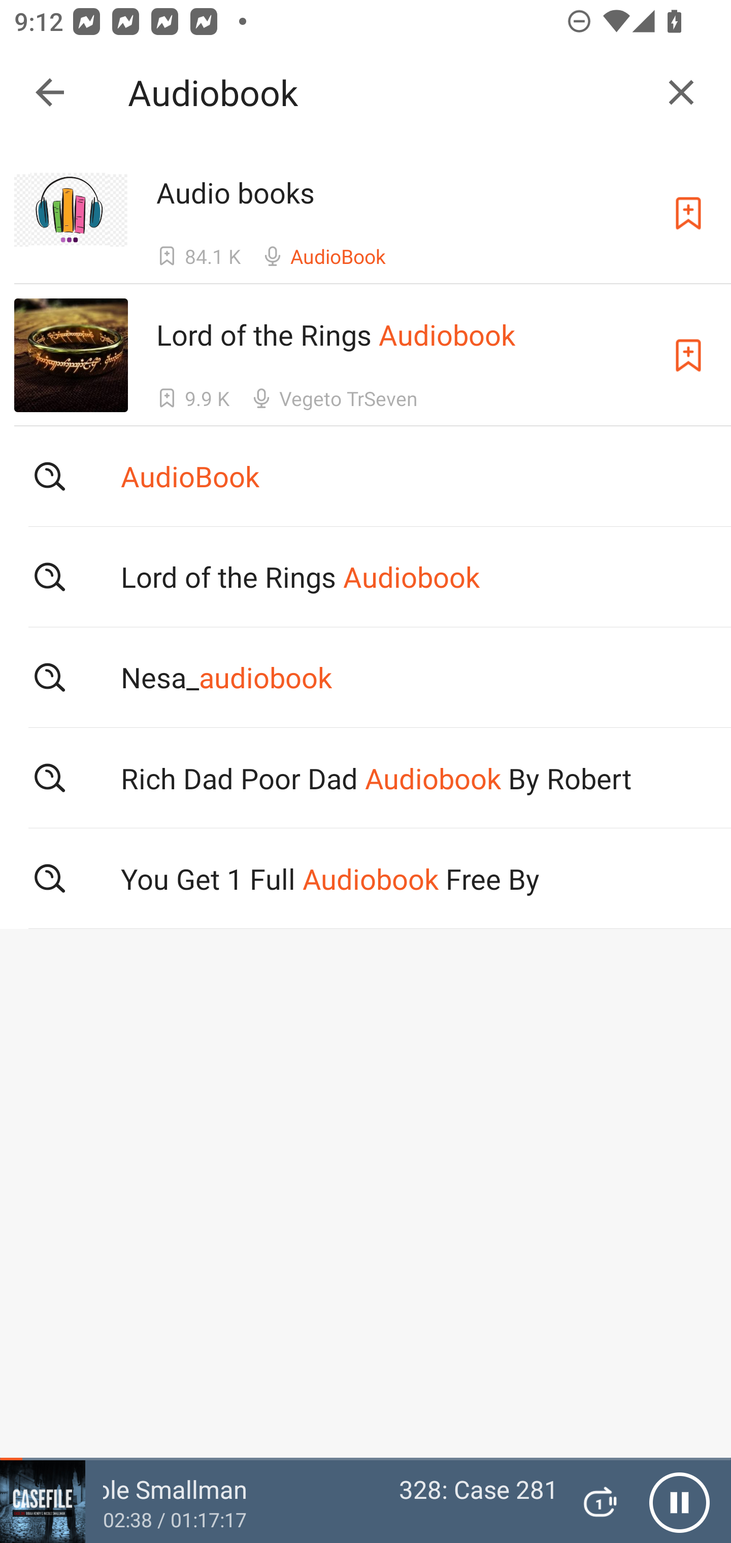 Image resolution: width=731 pixels, height=1543 pixels. I want to click on Subscribe, so click(688, 354).